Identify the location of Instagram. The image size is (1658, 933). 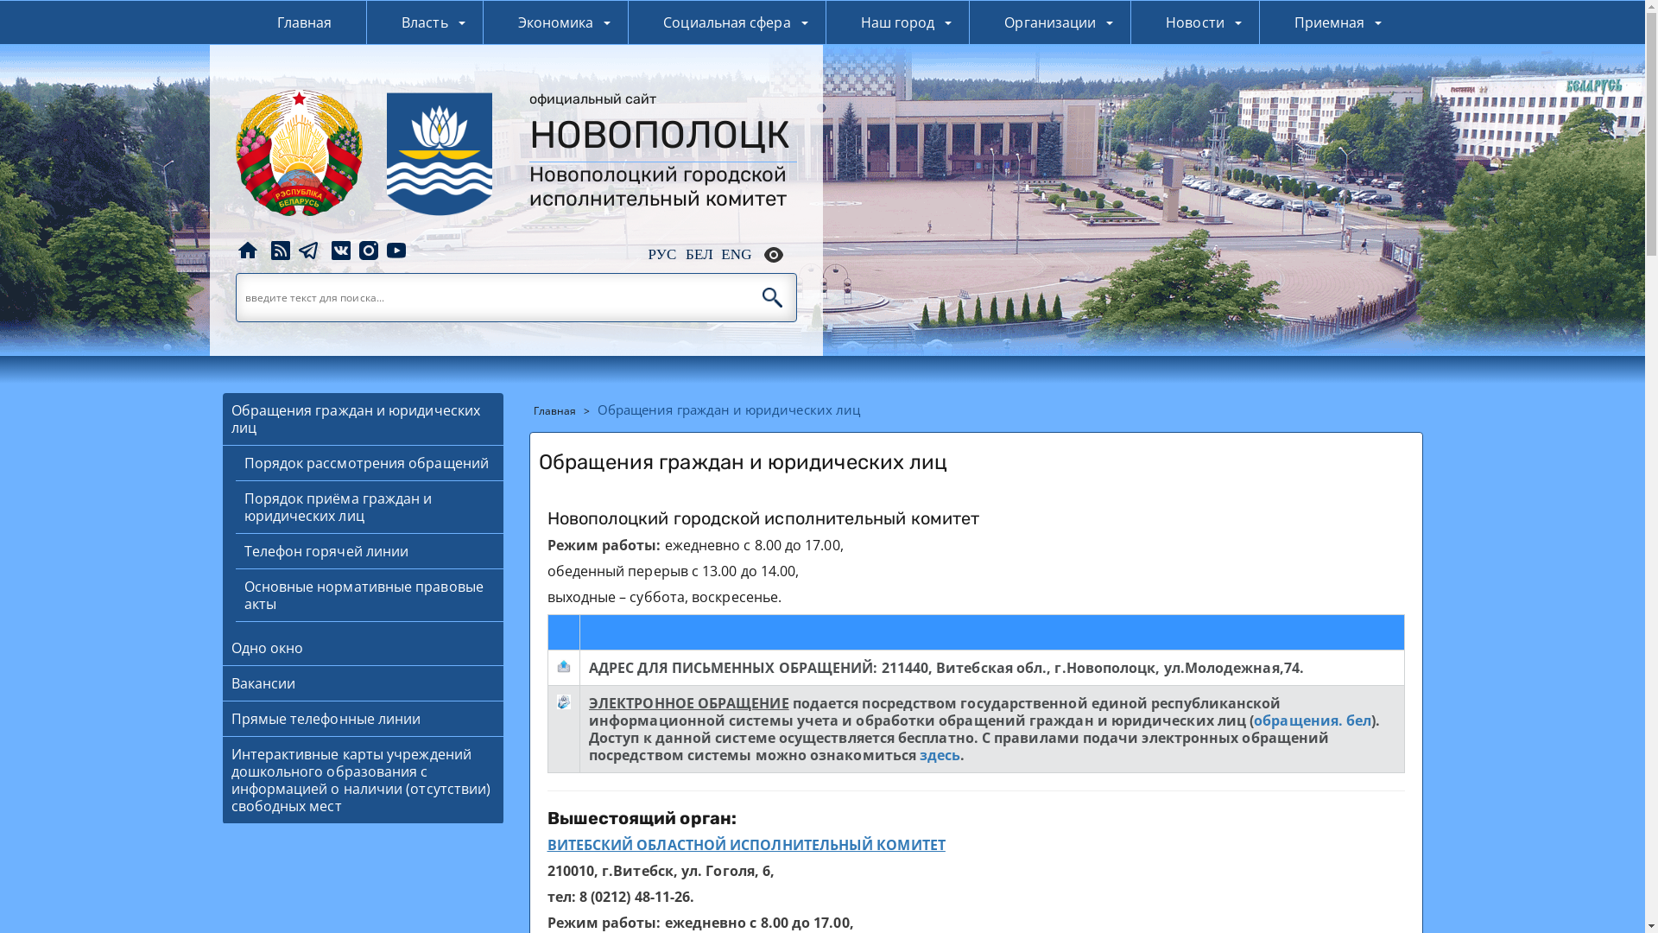
(370, 249).